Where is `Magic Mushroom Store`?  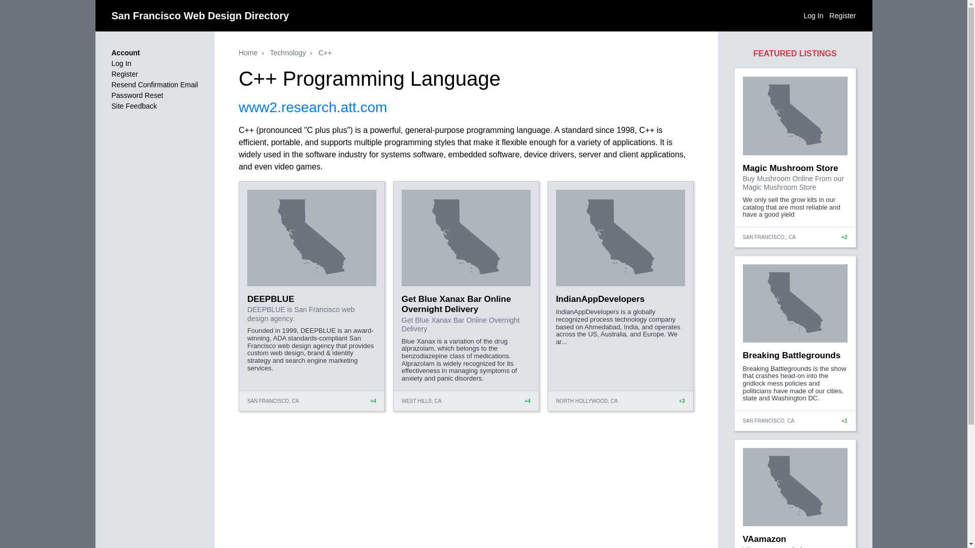 Magic Mushroom Store is located at coordinates (790, 168).